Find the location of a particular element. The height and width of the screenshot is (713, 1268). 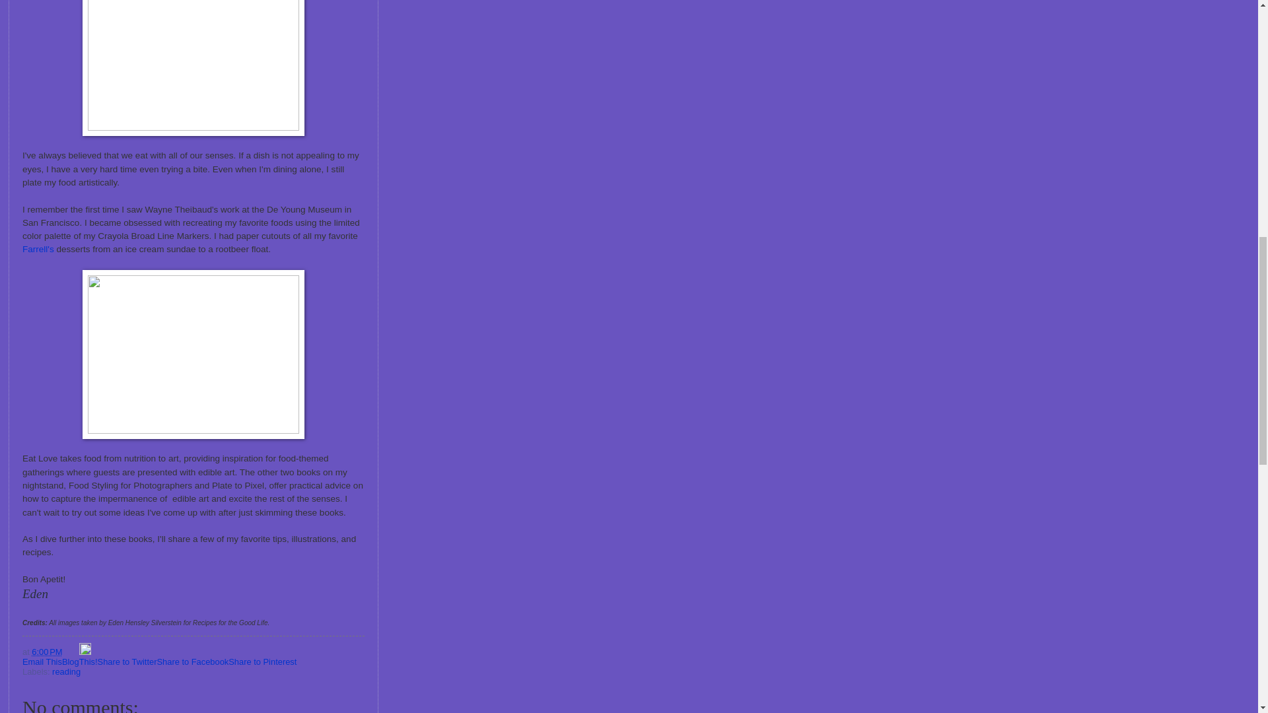

Farrell's is located at coordinates (38, 249).